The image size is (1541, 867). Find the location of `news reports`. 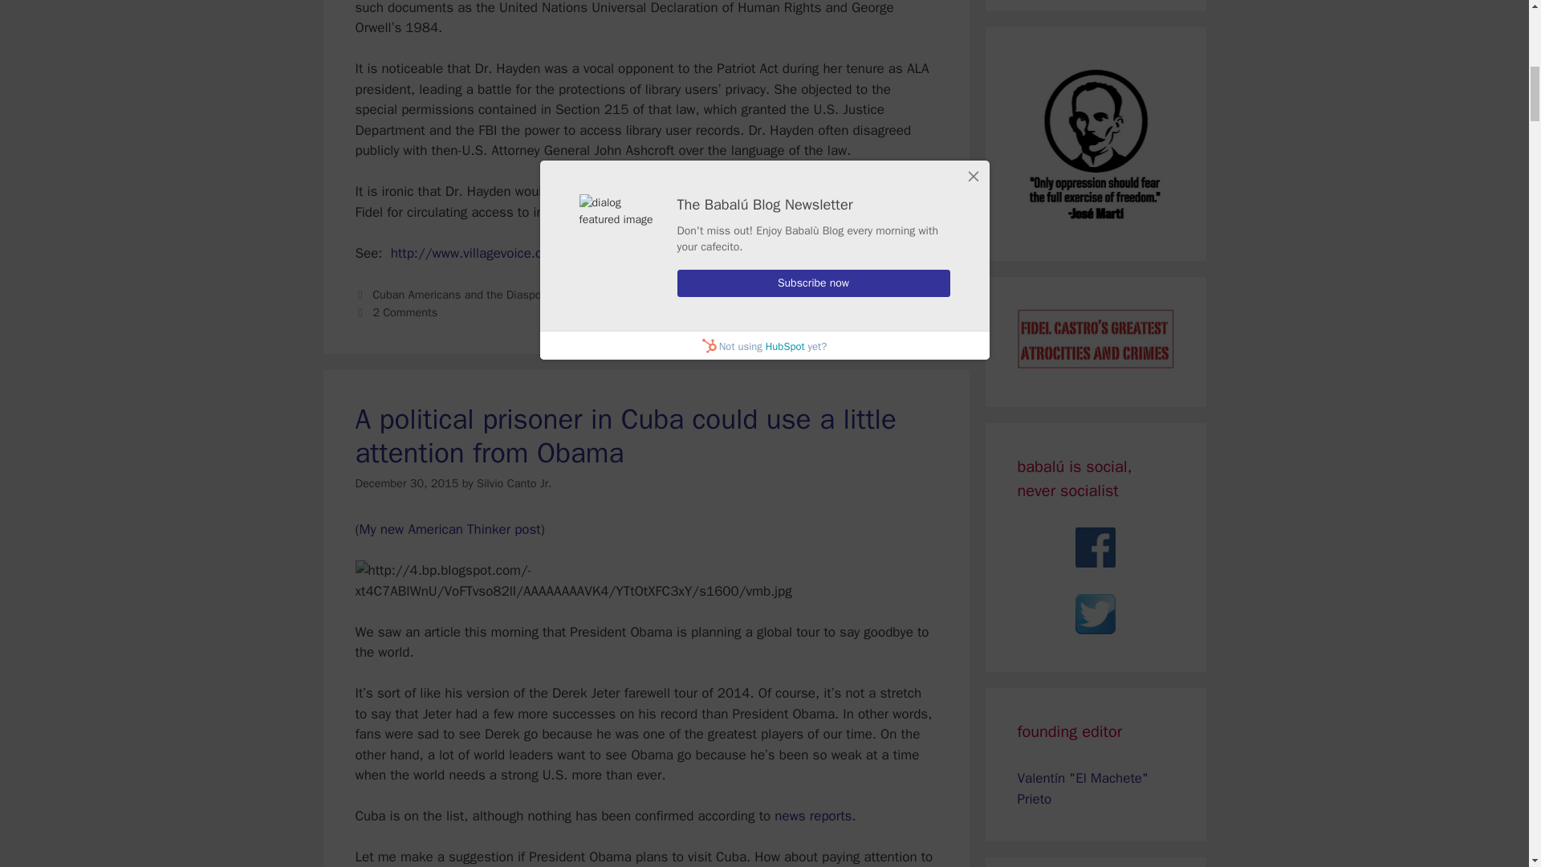

news reports is located at coordinates (813, 816).